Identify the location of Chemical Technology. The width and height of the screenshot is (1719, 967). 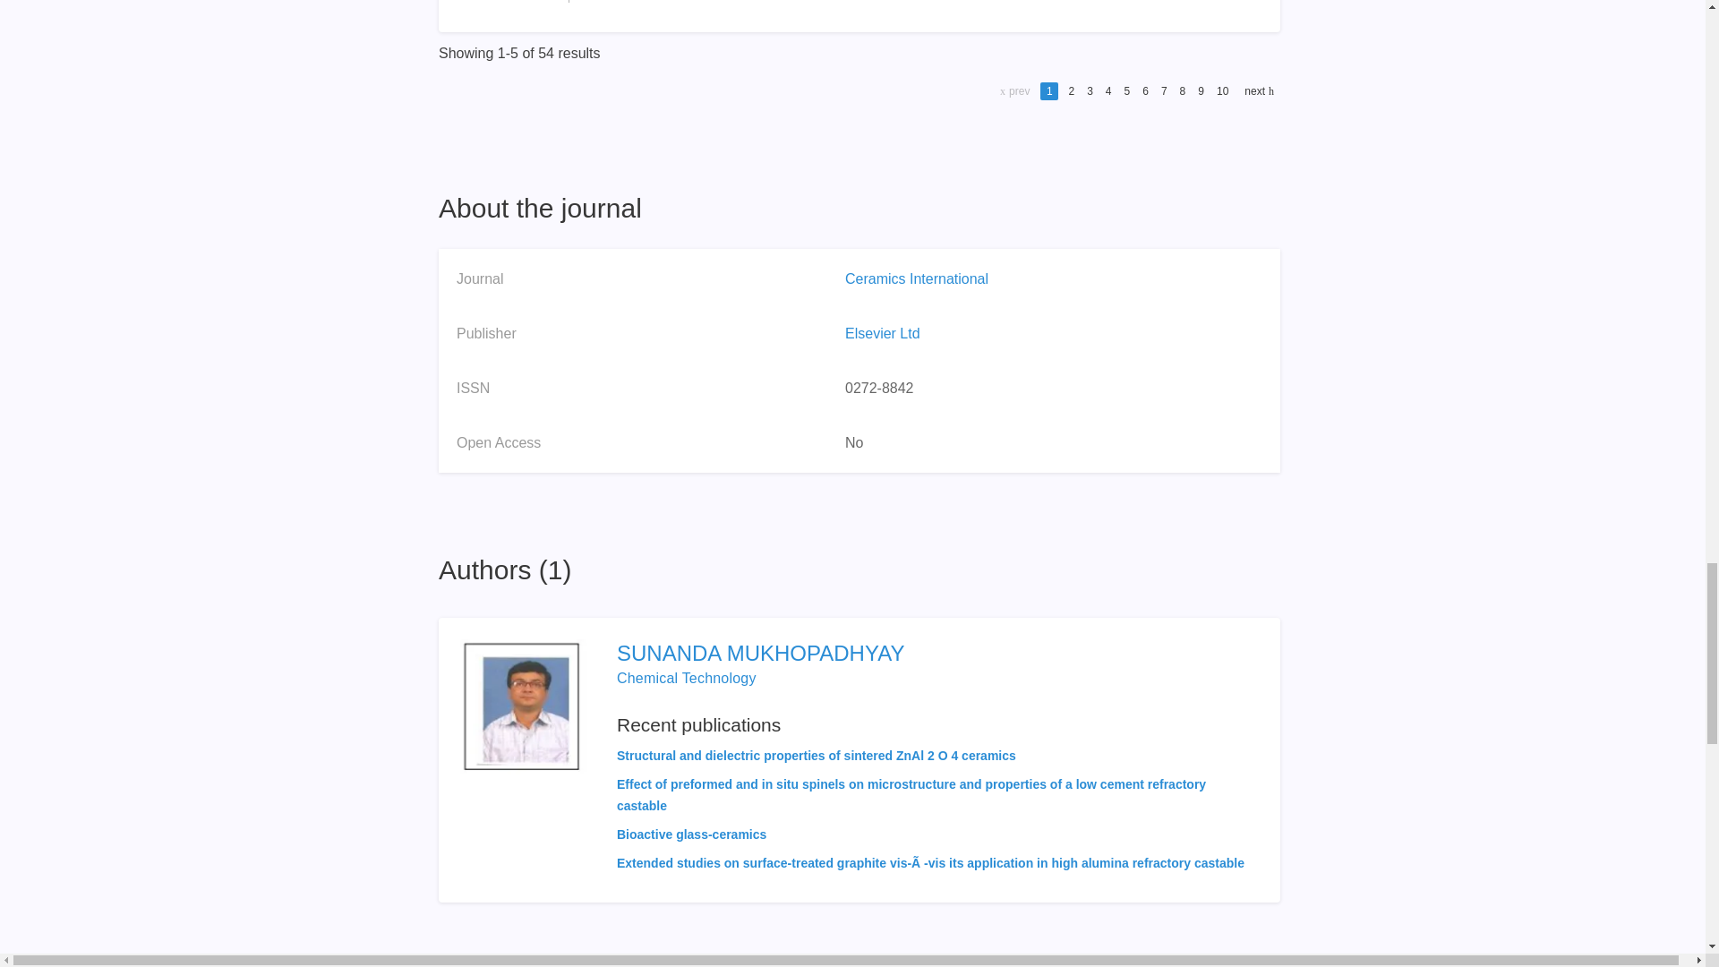
(686, 678).